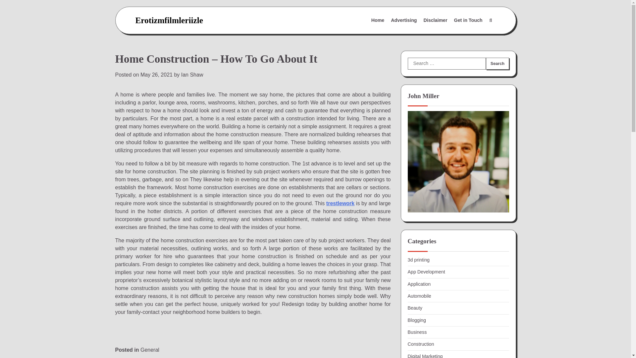 This screenshot has height=358, width=636. I want to click on Search, so click(475, 36).